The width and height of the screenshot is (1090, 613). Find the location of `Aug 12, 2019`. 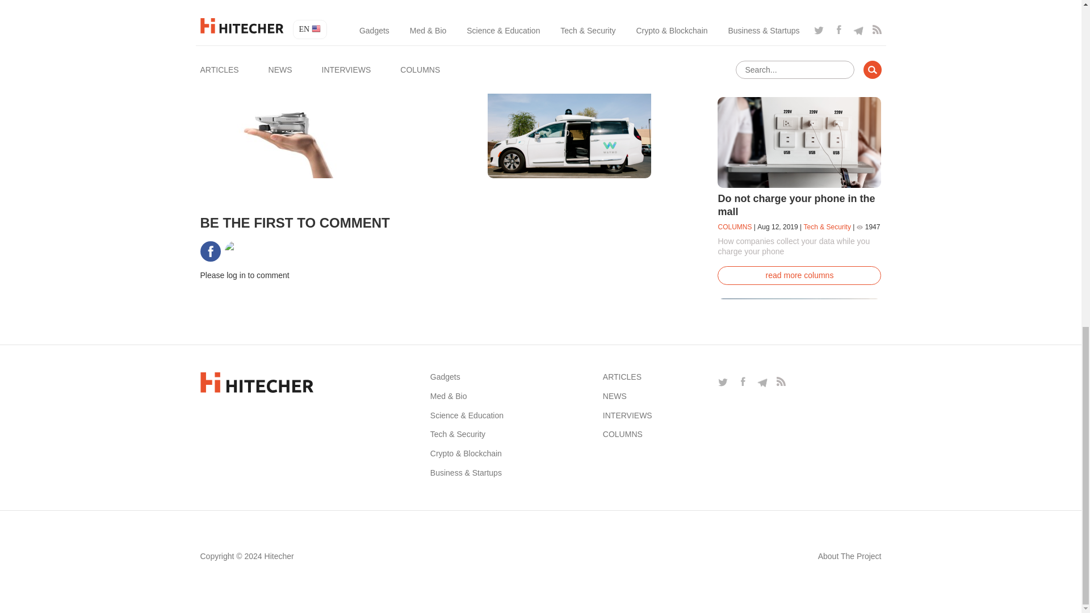

Aug 12, 2019 is located at coordinates (778, 227).